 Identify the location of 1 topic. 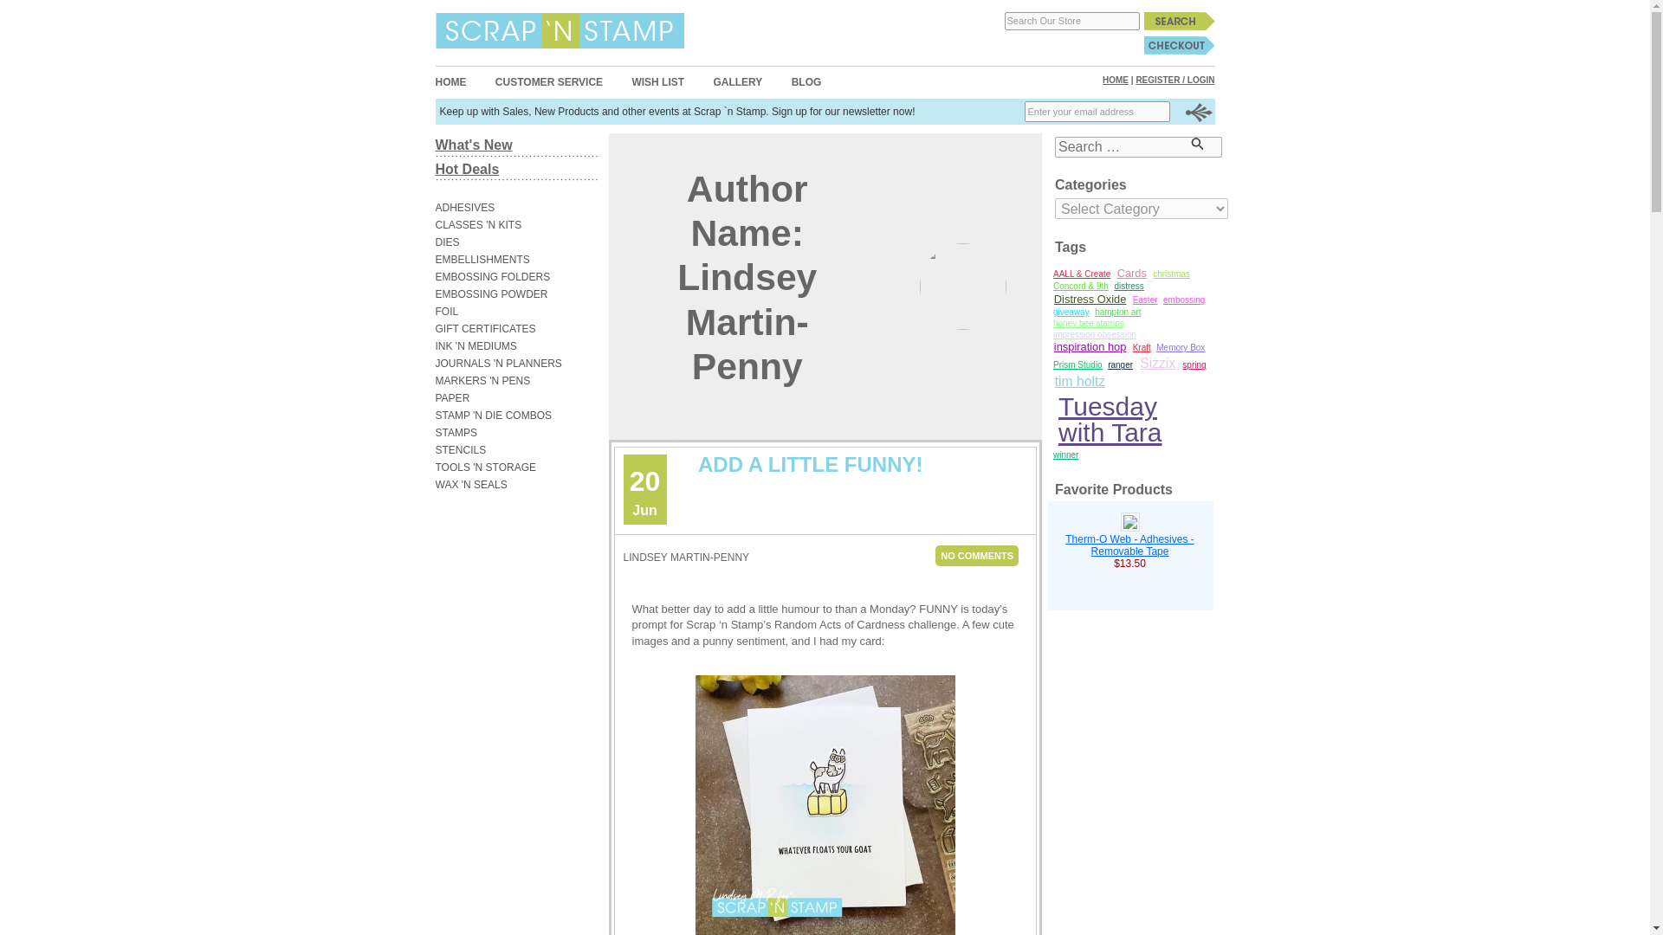
(1081, 287).